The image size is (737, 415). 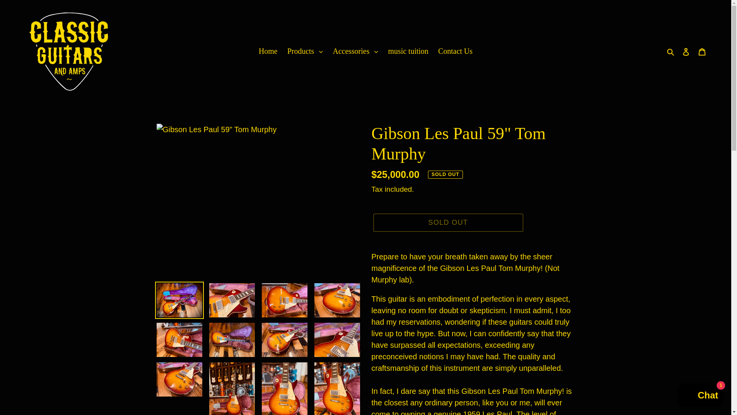 What do you see at coordinates (268, 51) in the screenshot?
I see `Home` at bounding box center [268, 51].